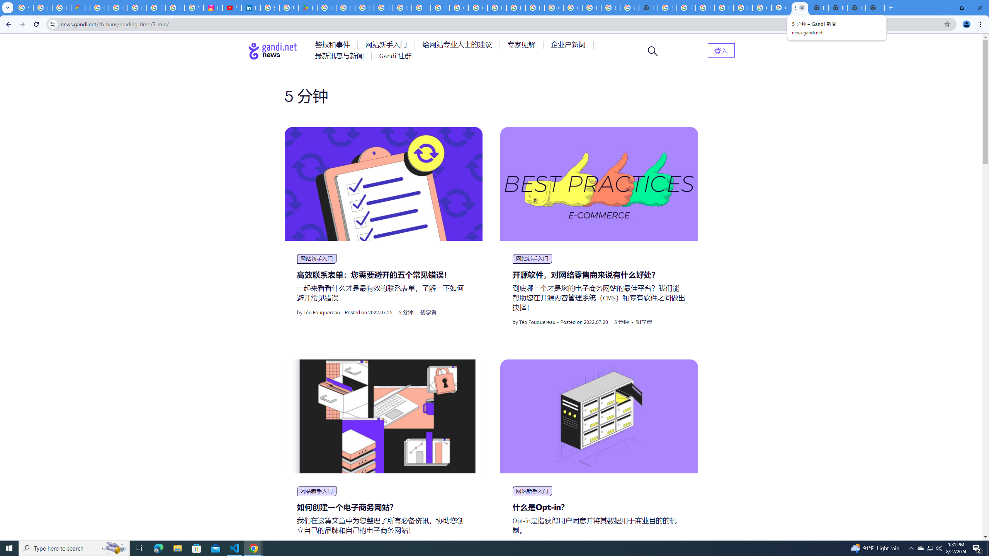  What do you see at coordinates (554, 8) in the screenshot?
I see `Google Cloud Platform` at bounding box center [554, 8].